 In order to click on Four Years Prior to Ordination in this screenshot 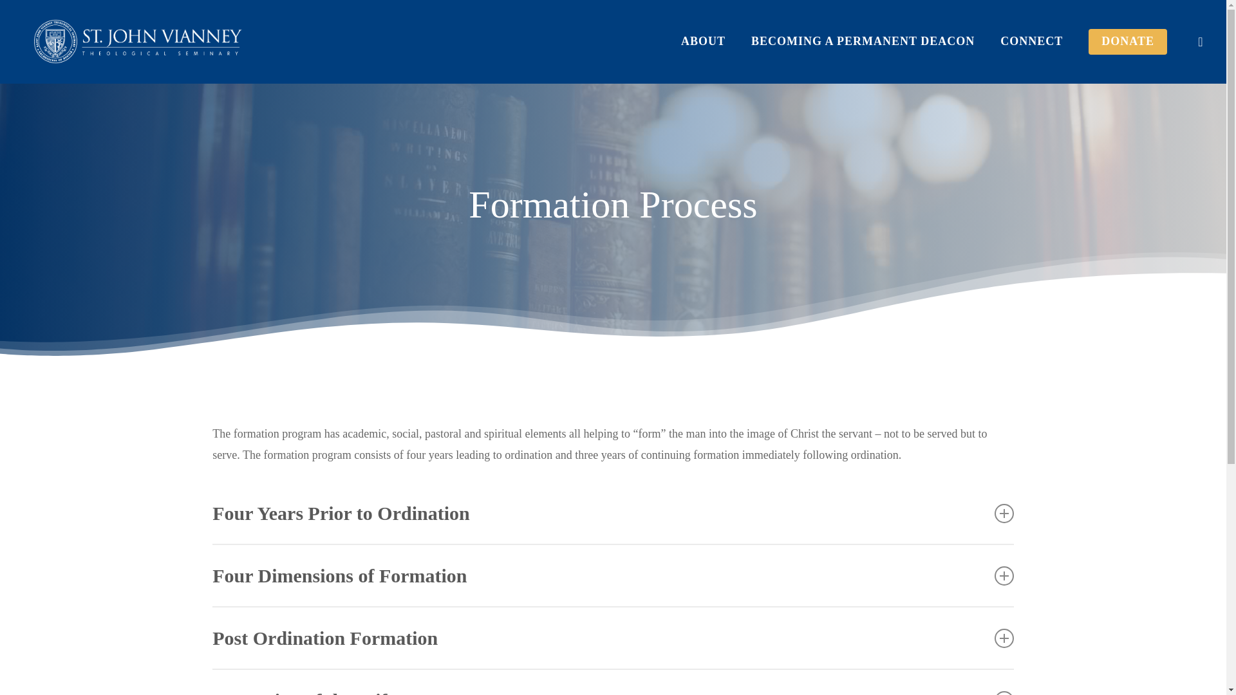, I will do `click(613, 512)`.